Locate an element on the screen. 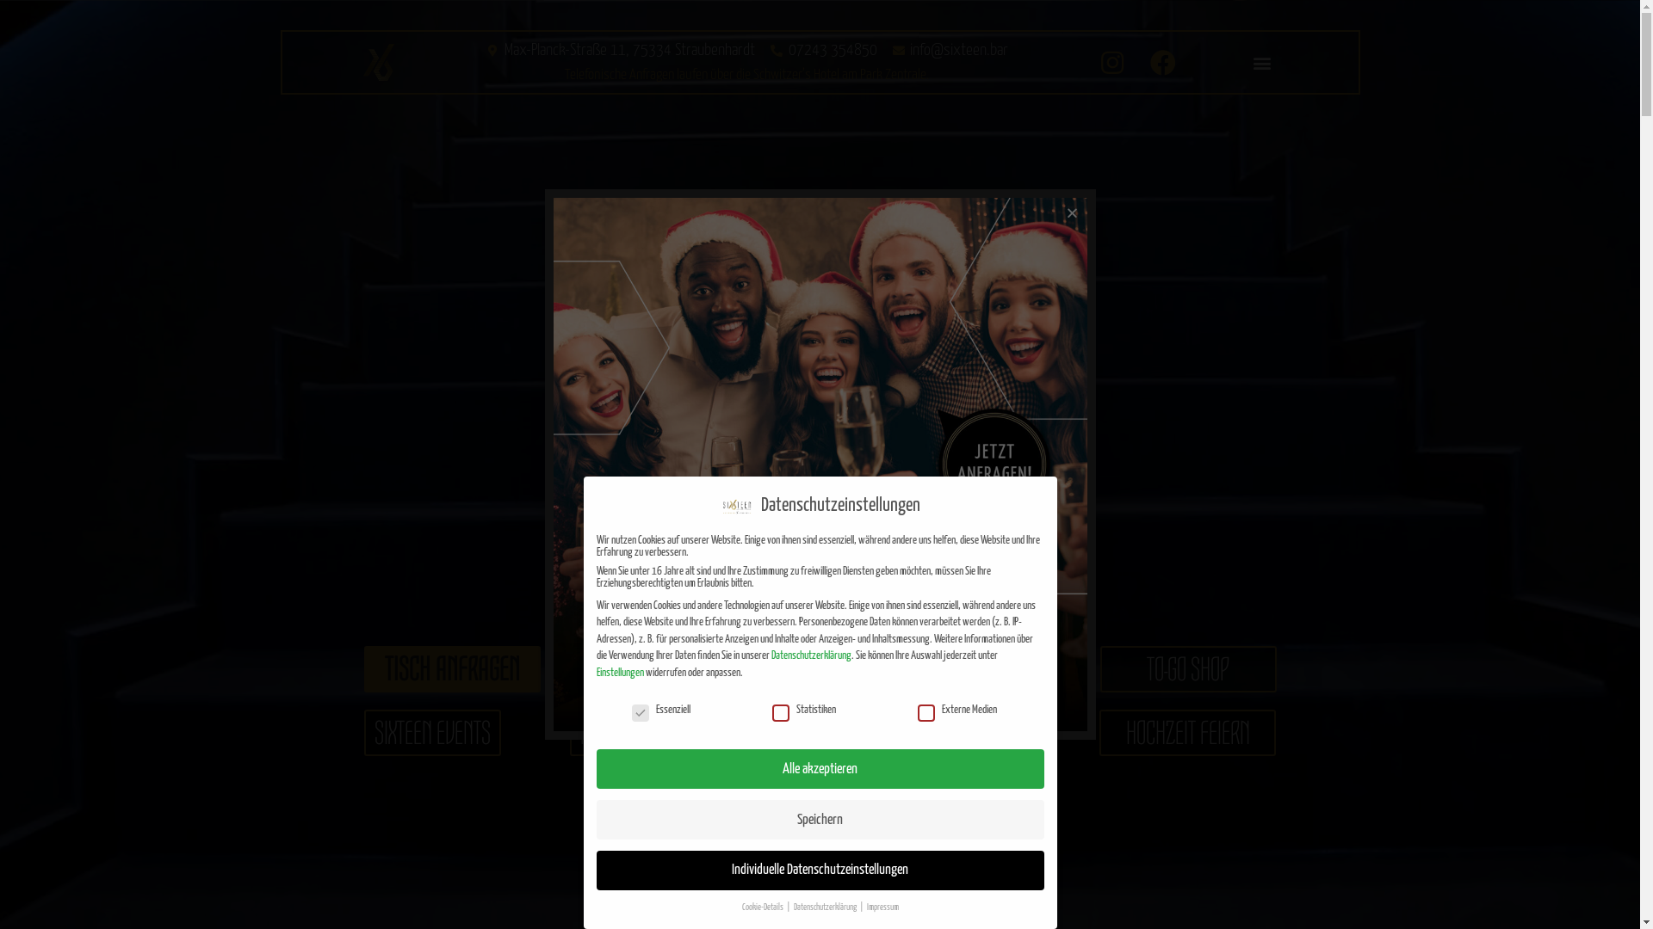  Einstellungen is located at coordinates (620, 673).